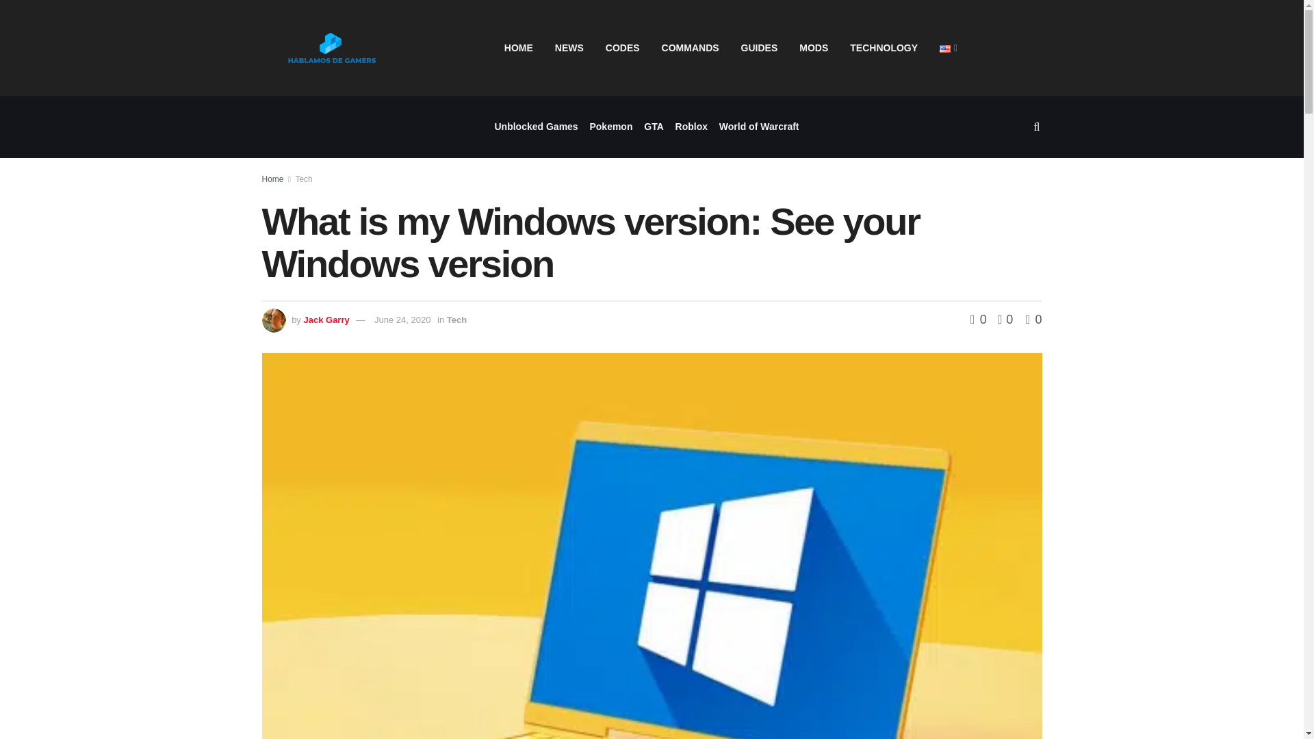 The width and height of the screenshot is (1314, 739). What do you see at coordinates (272, 179) in the screenshot?
I see `Home` at bounding box center [272, 179].